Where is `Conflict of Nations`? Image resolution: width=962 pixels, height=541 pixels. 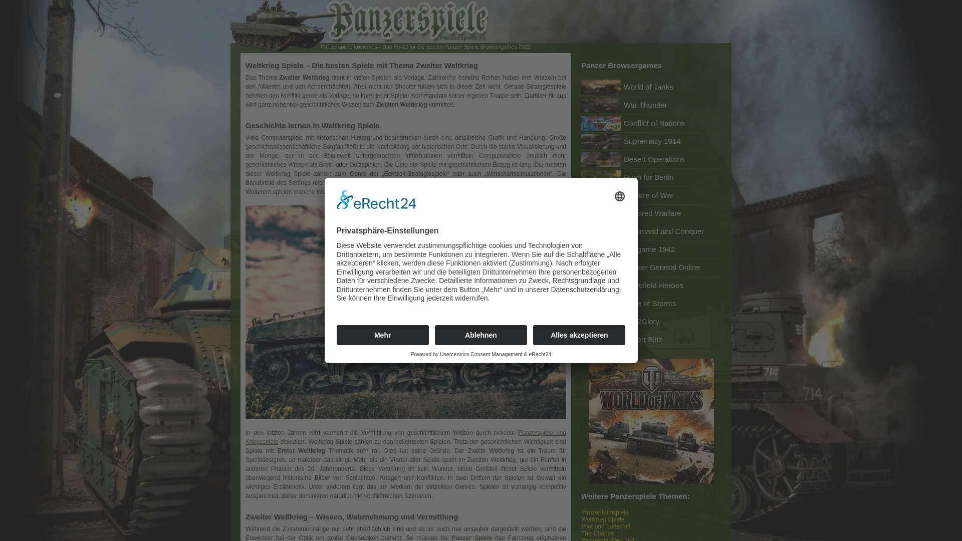
Conflict of Nations is located at coordinates (651, 123).